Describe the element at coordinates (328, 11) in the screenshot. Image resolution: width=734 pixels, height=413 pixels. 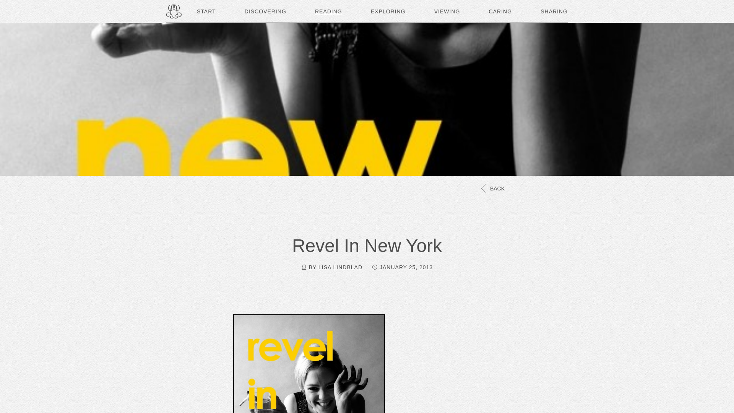
I see `READING` at that location.